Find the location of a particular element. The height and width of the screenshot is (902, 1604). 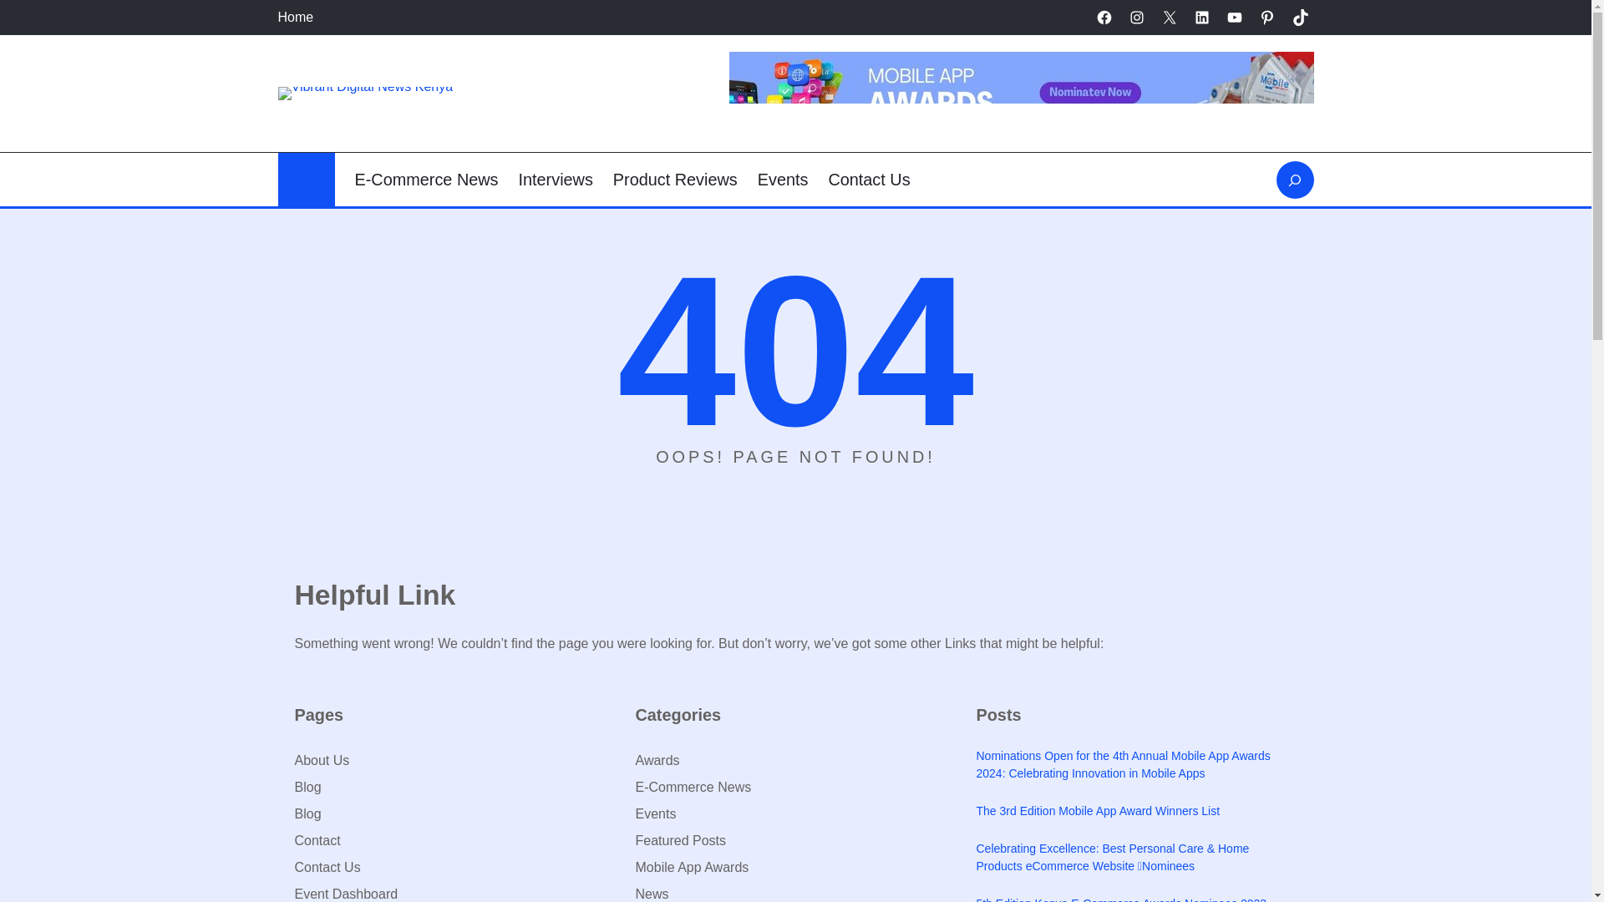

Contact Us is located at coordinates (868, 179).